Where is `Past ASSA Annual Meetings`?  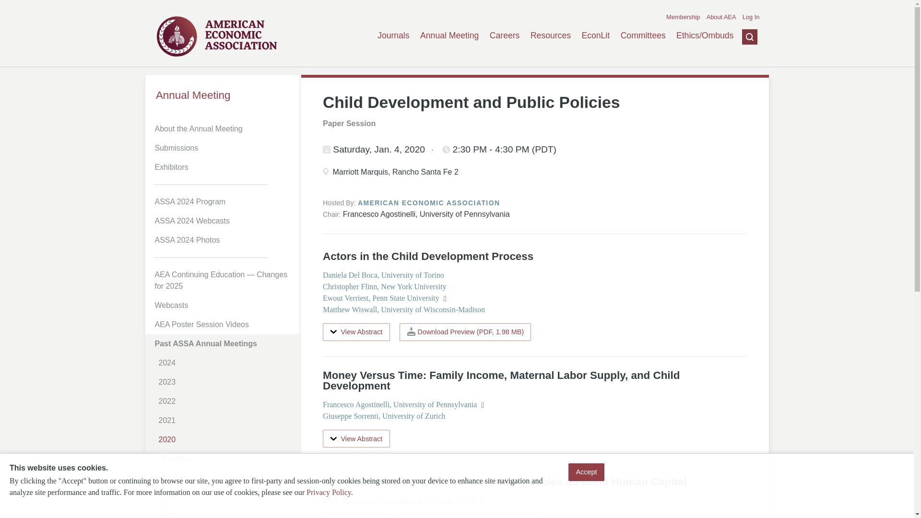
Past ASSA Annual Meetings is located at coordinates (224, 343).